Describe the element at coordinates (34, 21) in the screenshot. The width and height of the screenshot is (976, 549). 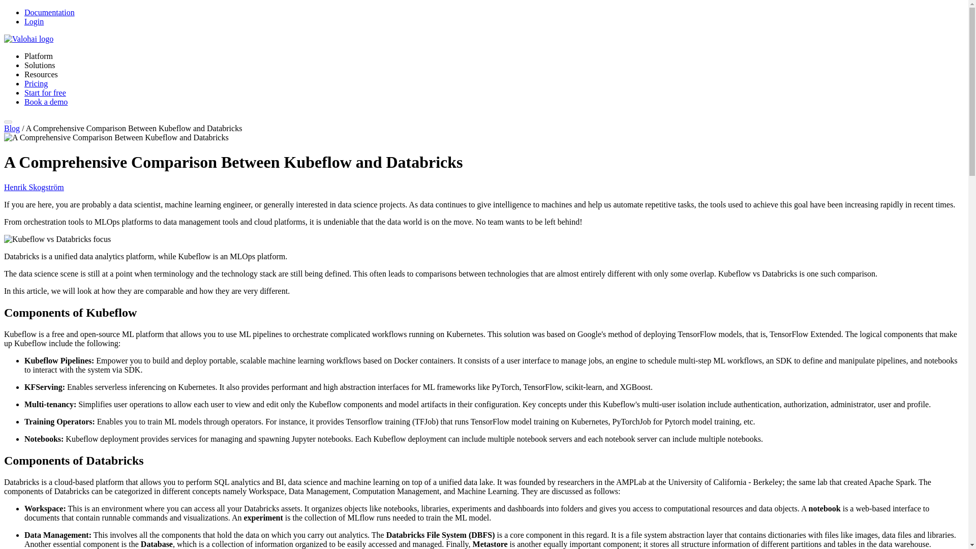
I see `Login` at that location.